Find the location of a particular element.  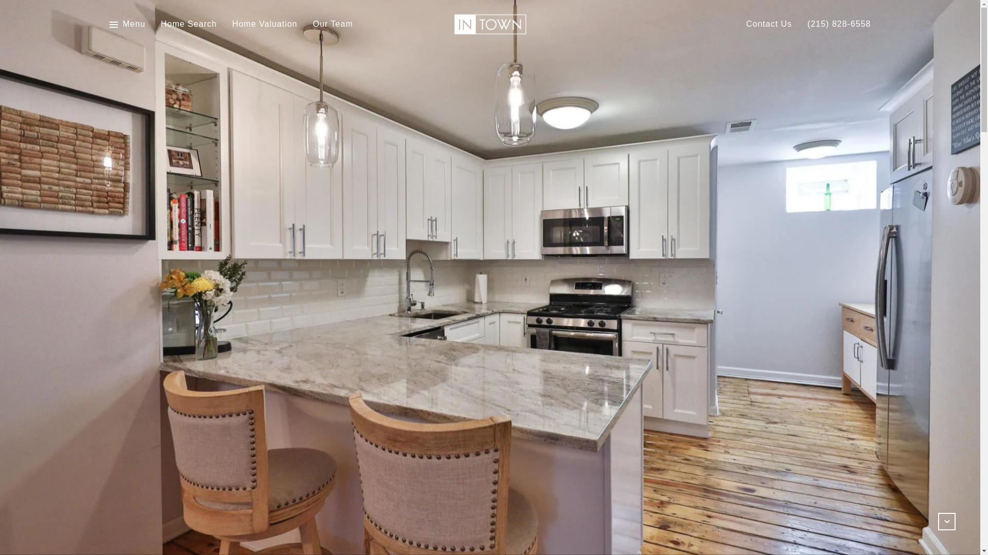

Home Valuation is located at coordinates (264, 24).